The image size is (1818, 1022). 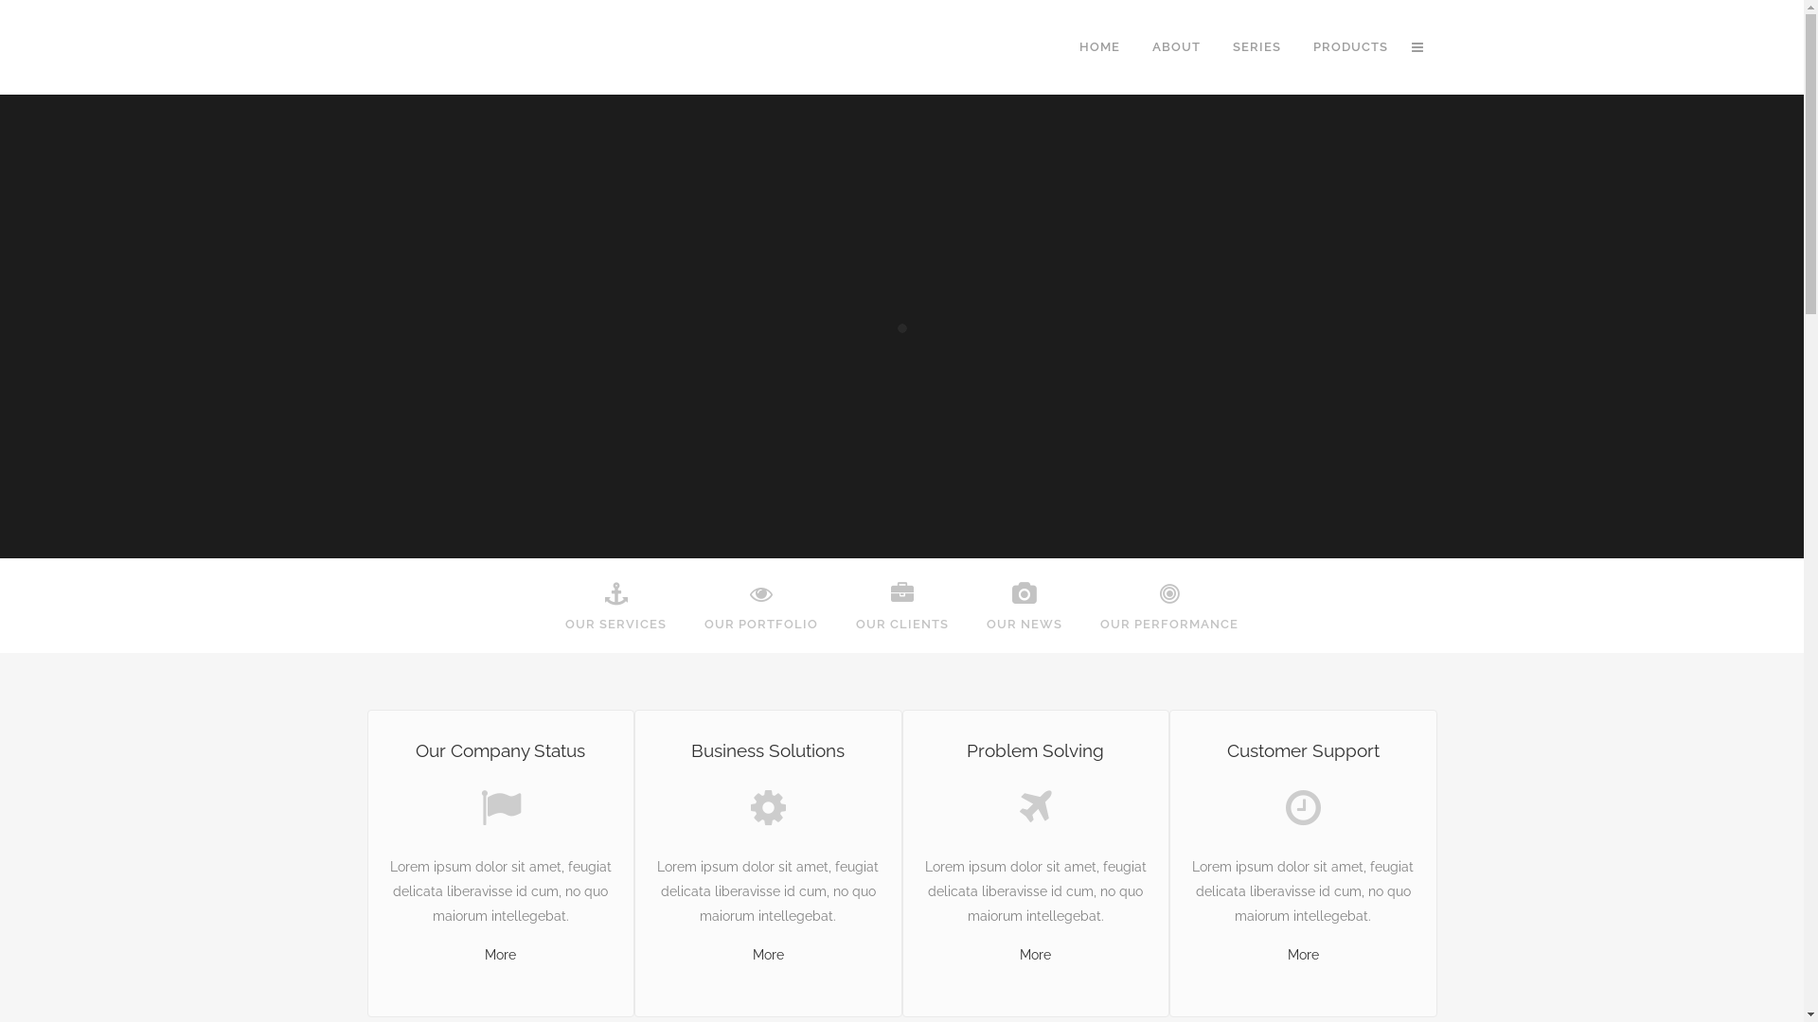 I want to click on HOME, so click(x=1098, y=47).